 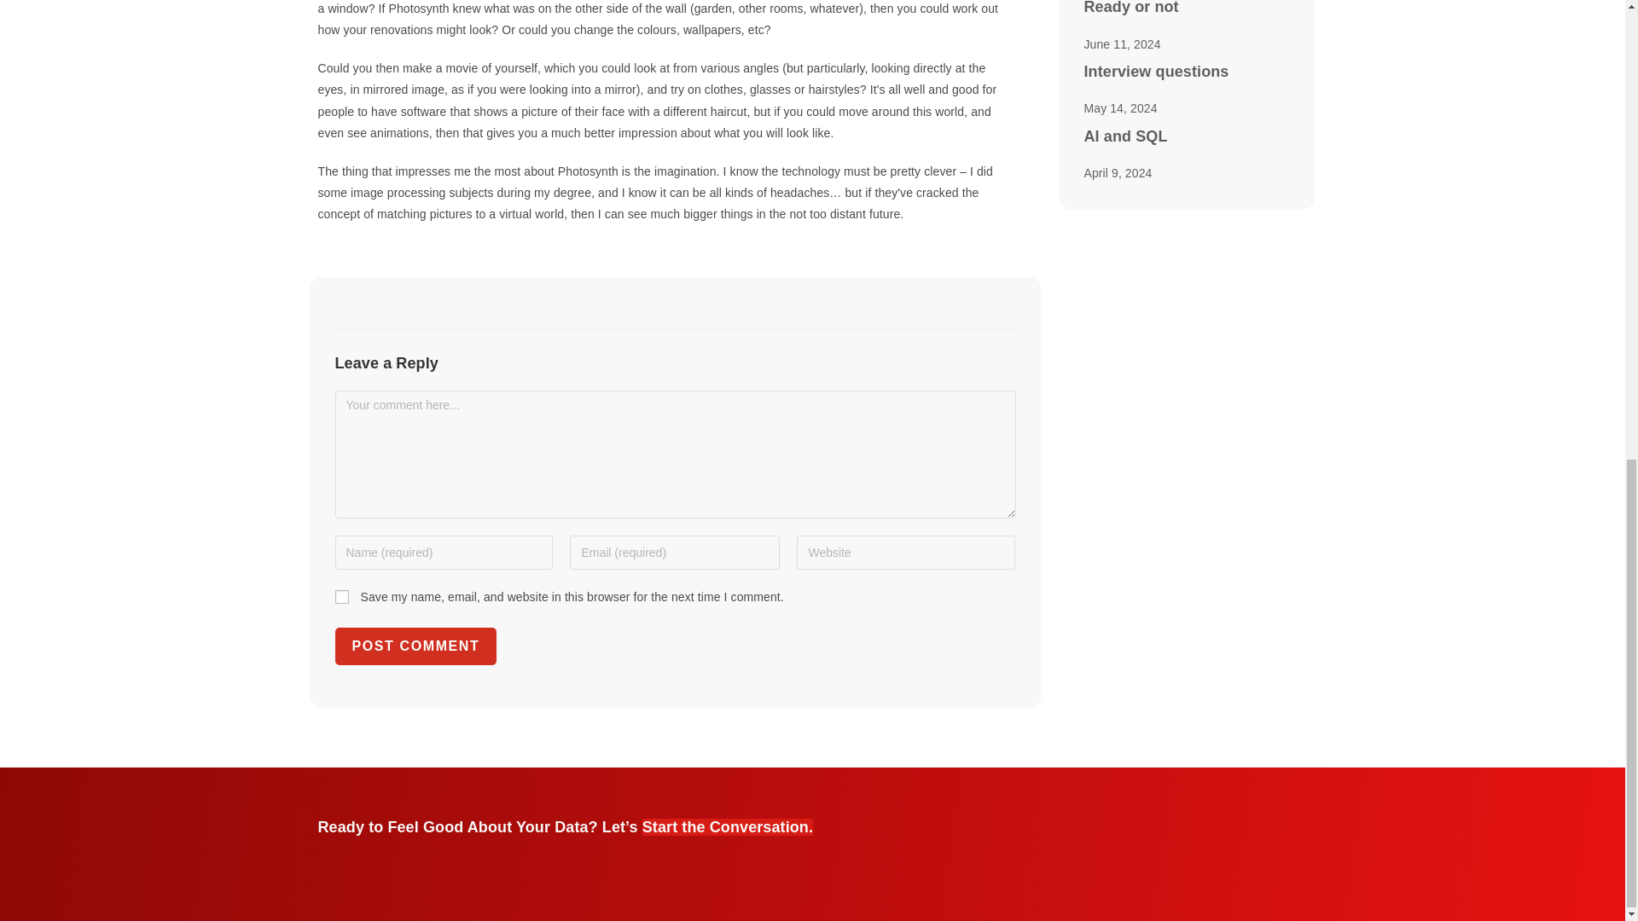 I want to click on yes, so click(x=340, y=597).